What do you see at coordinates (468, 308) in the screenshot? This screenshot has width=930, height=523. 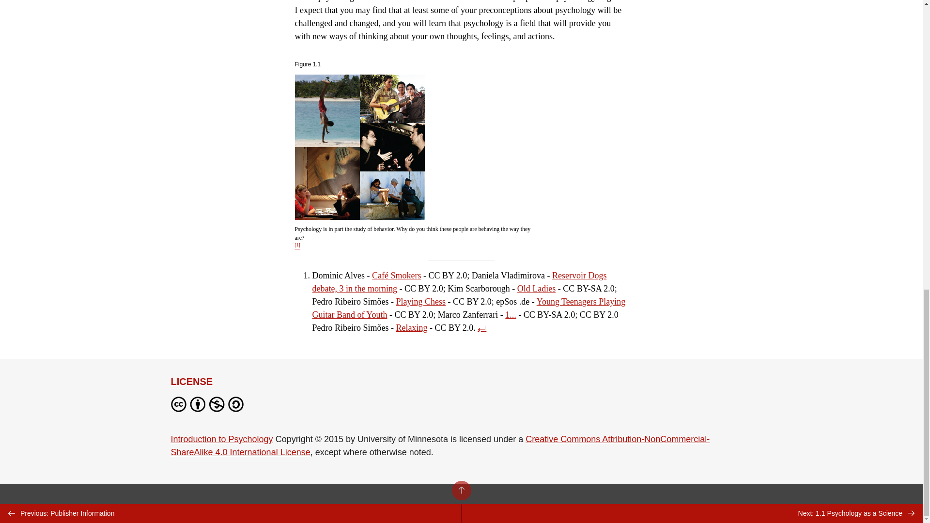 I see `Young Teenagers Playing Guitar Band of Youth` at bounding box center [468, 308].